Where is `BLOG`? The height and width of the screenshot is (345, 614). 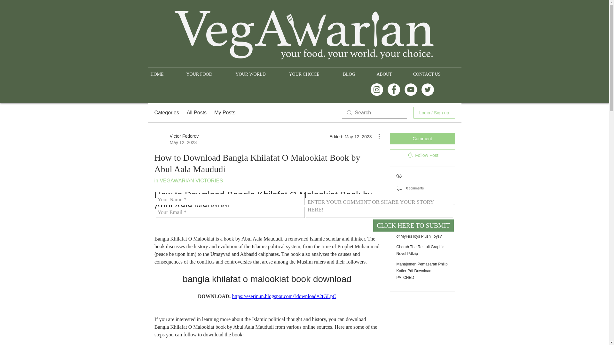
BLOG is located at coordinates (357, 71).